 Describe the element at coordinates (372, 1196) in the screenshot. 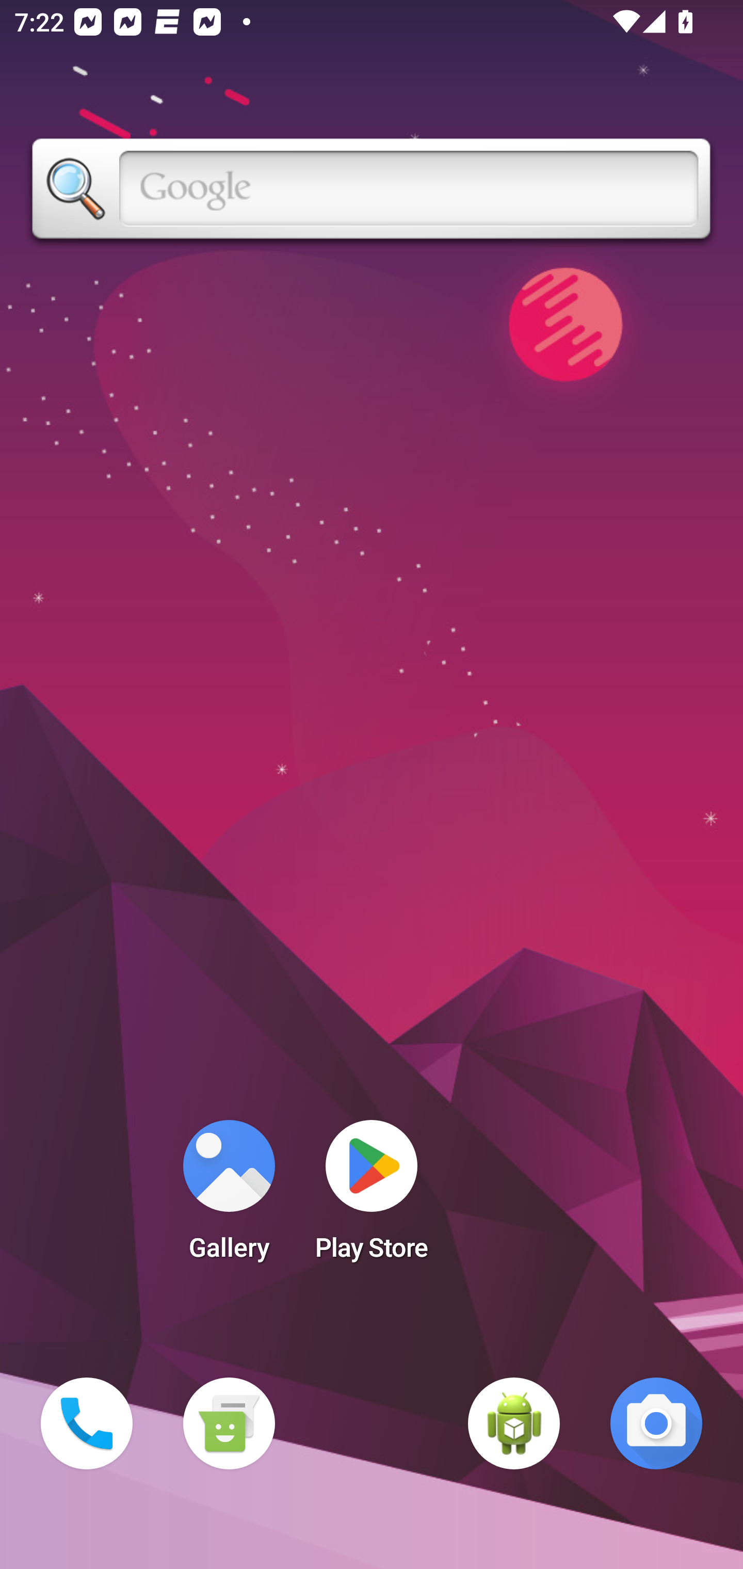

I see `Play Store` at that location.